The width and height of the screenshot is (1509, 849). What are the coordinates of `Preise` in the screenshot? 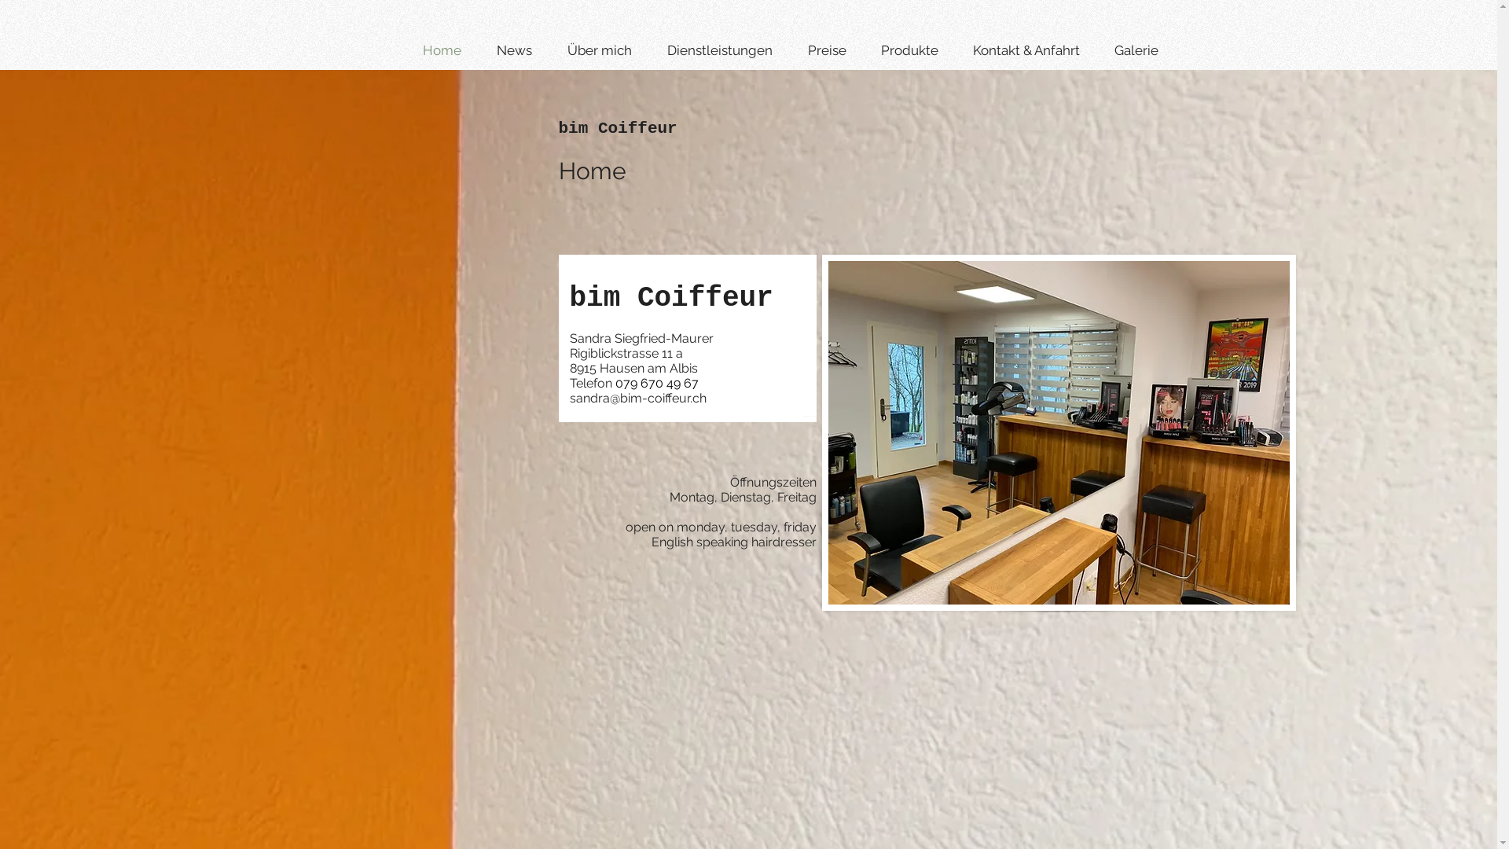 It's located at (832, 50).